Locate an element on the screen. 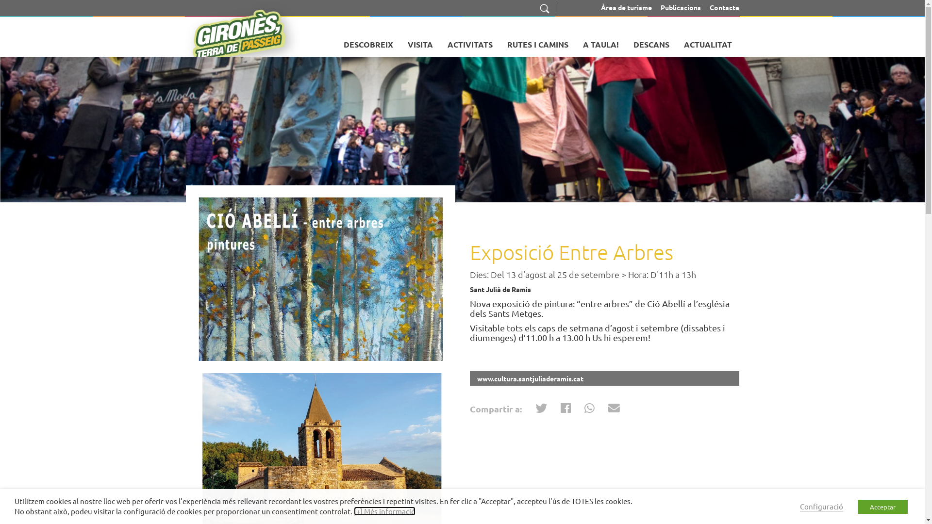 The image size is (932, 524). RUTES I CAMINS is located at coordinates (538, 41).